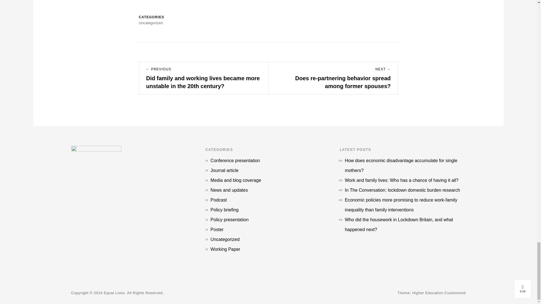  I want to click on News and updates, so click(229, 190).